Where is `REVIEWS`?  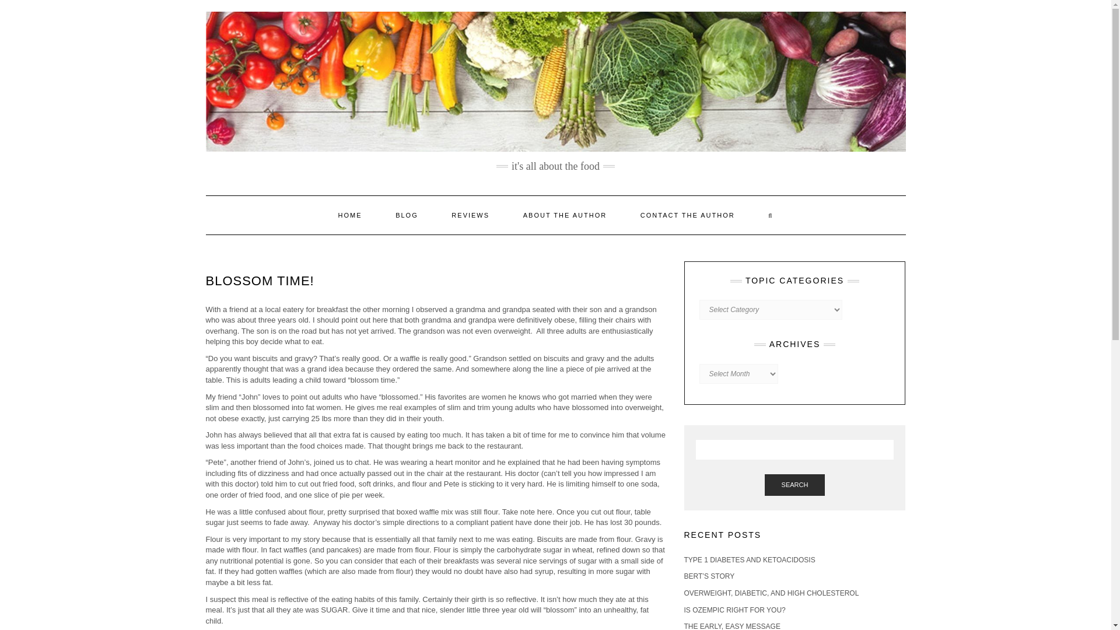
REVIEWS is located at coordinates (470, 215).